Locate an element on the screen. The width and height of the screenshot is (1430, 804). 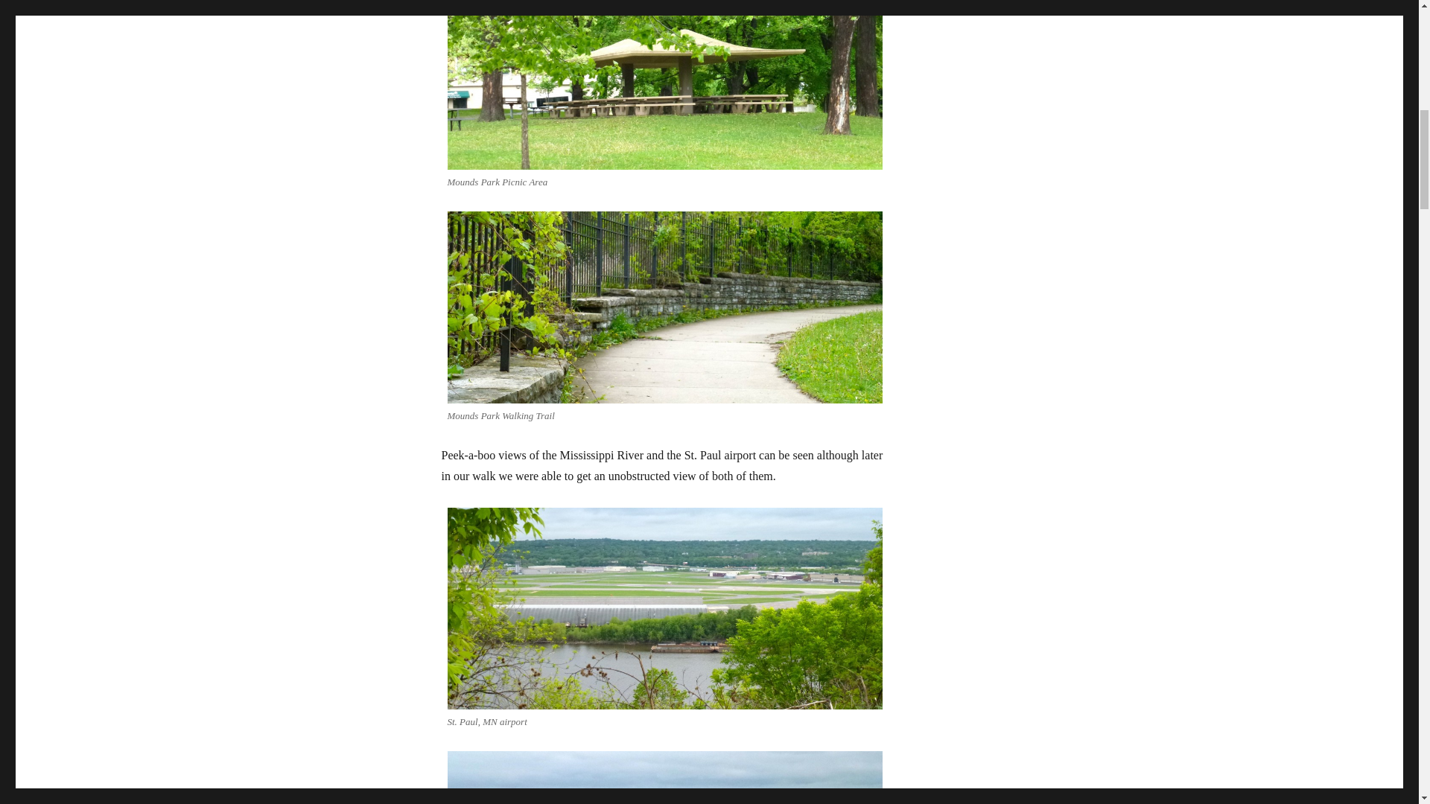
St. Paul airport is located at coordinates (664, 607).